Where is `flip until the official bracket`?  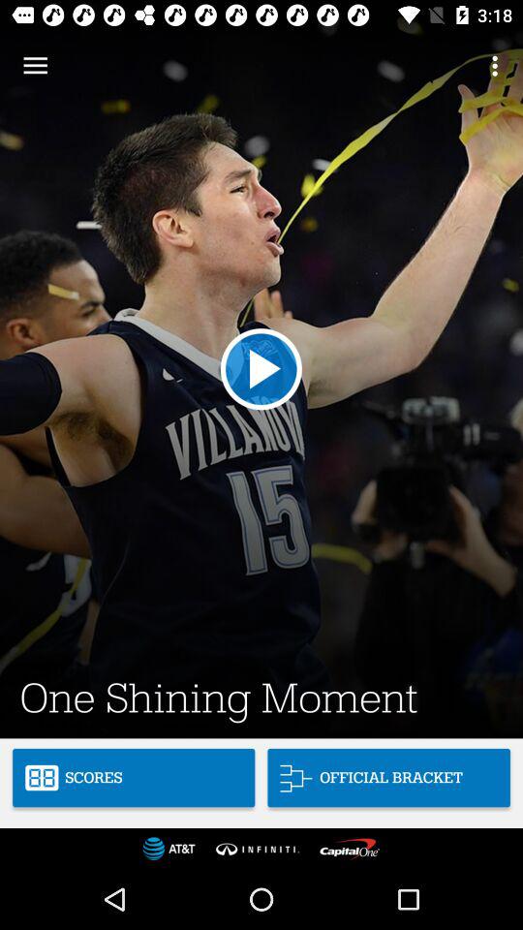
flip until the official bracket is located at coordinates (388, 777).